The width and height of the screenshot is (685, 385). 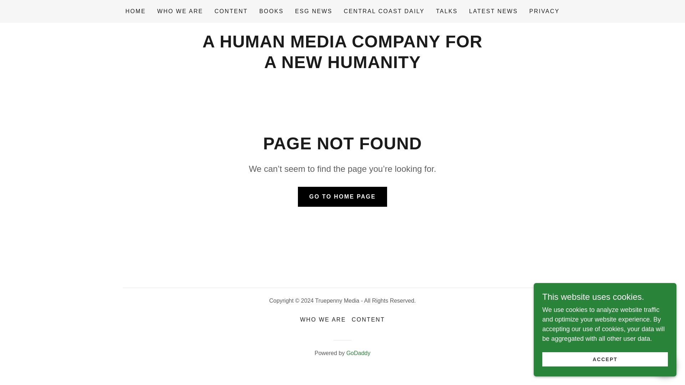 What do you see at coordinates (181, 11) in the screenshot?
I see `WHO WE ARE` at bounding box center [181, 11].